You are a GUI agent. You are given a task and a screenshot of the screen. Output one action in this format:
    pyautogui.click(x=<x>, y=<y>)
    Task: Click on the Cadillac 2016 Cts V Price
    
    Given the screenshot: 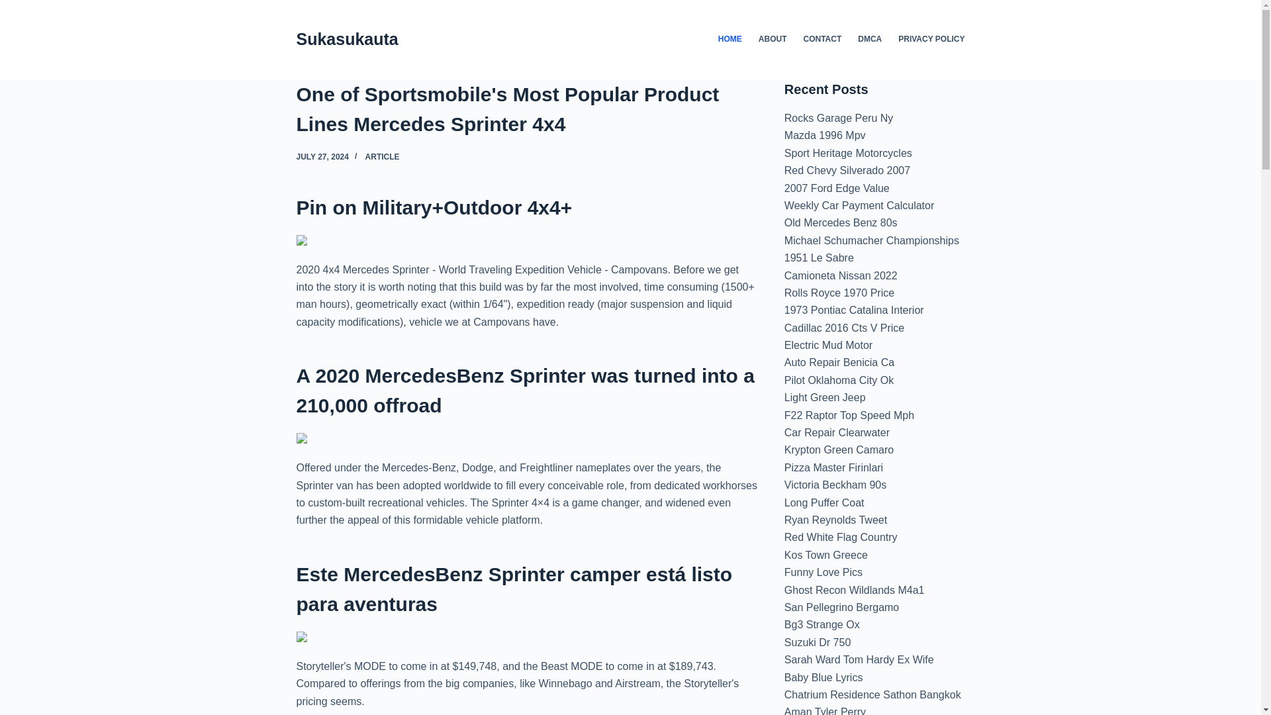 What is the action you would take?
    pyautogui.click(x=843, y=328)
    